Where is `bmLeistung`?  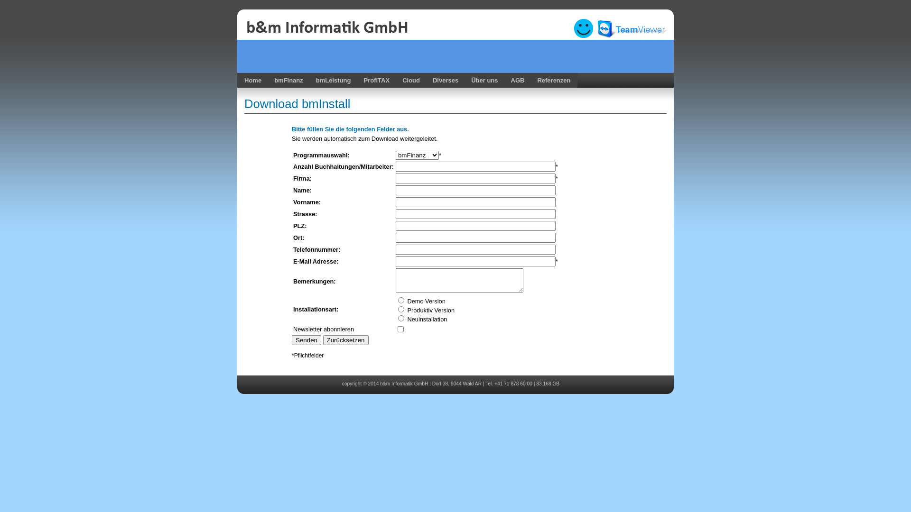
bmLeistung is located at coordinates (334, 81).